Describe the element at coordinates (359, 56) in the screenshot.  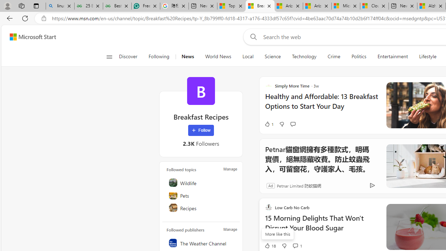
I see `Politics` at that location.